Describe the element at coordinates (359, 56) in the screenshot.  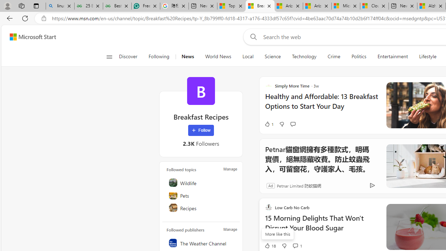
I see `Politics` at that location.